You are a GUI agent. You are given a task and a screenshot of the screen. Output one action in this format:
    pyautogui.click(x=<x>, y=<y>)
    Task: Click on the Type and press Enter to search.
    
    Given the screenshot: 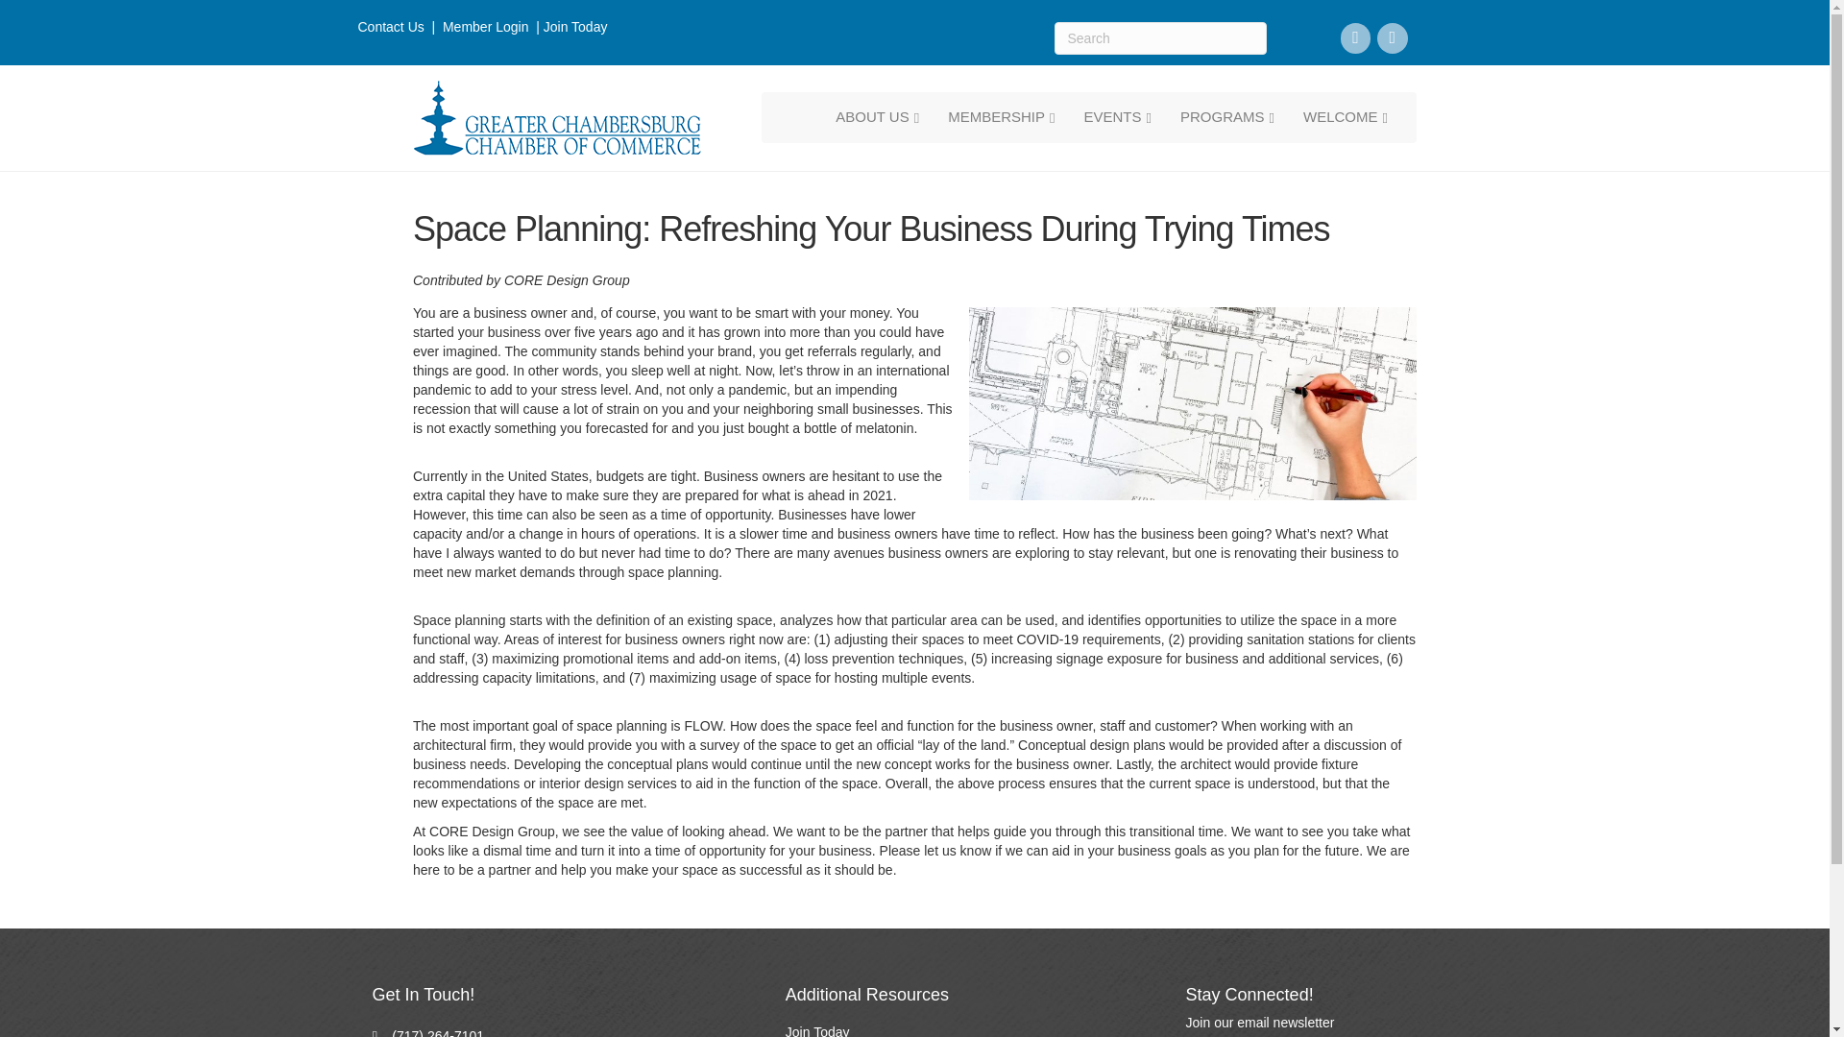 What is the action you would take?
    pyautogui.click(x=1160, y=38)
    